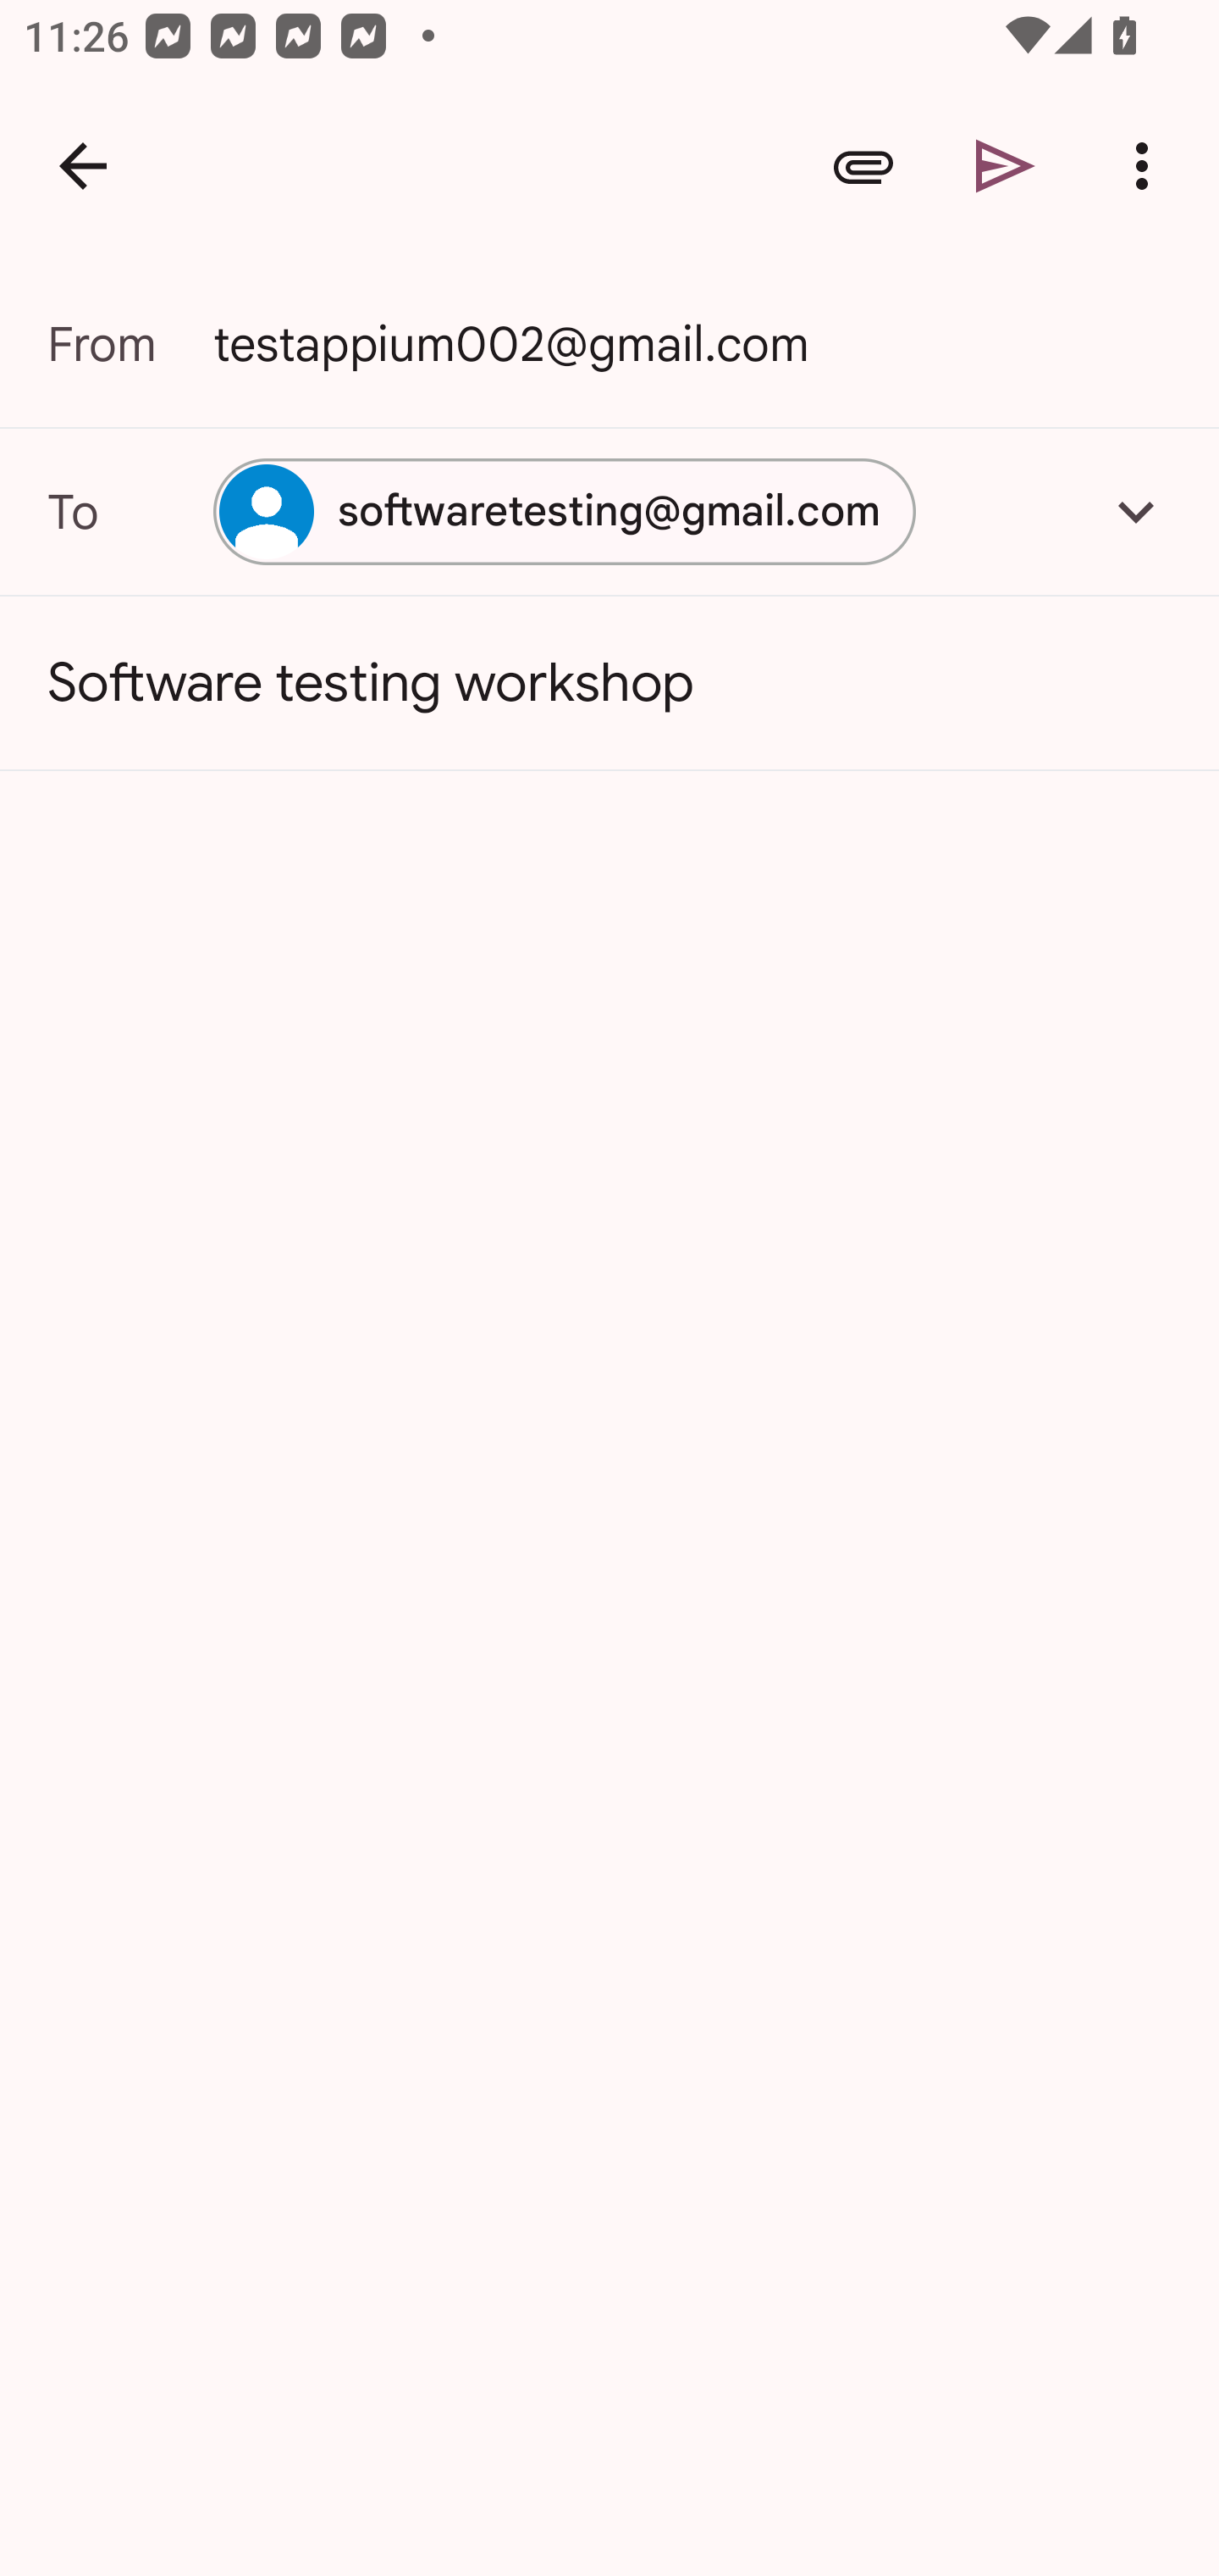 This screenshot has width=1219, height=2576. What do you see at coordinates (609, 683) in the screenshot?
I see `Software testing workshop` at bounding box center [609, 683].